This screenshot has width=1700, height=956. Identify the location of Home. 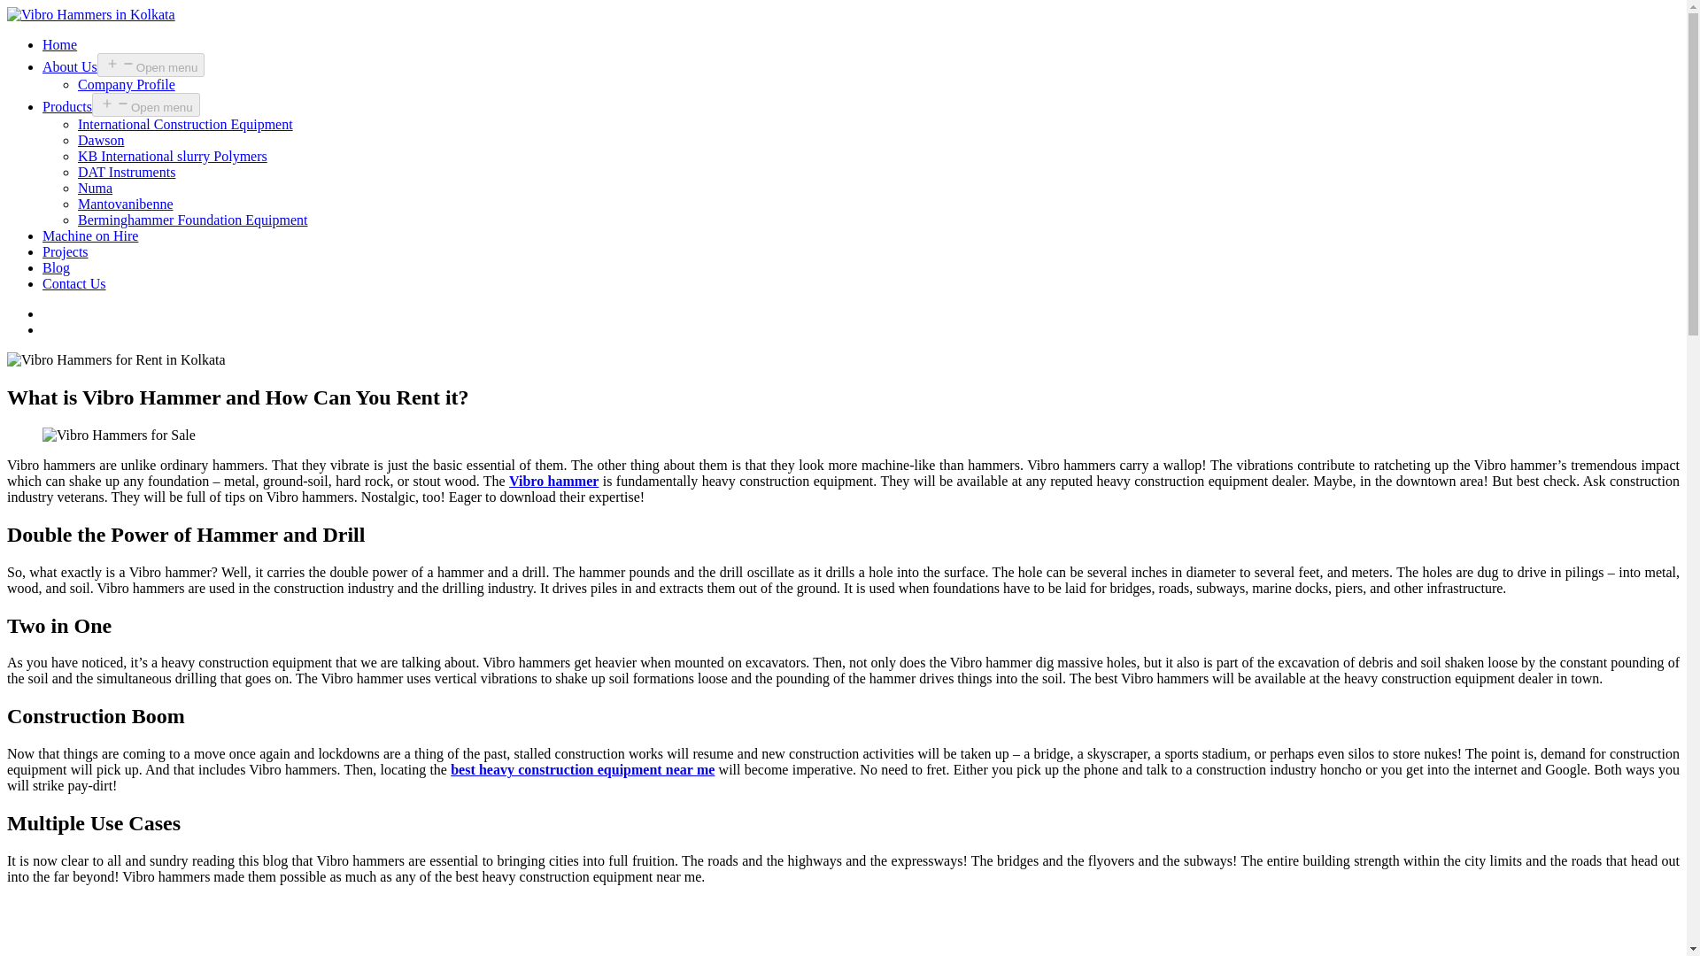
(59, 44).